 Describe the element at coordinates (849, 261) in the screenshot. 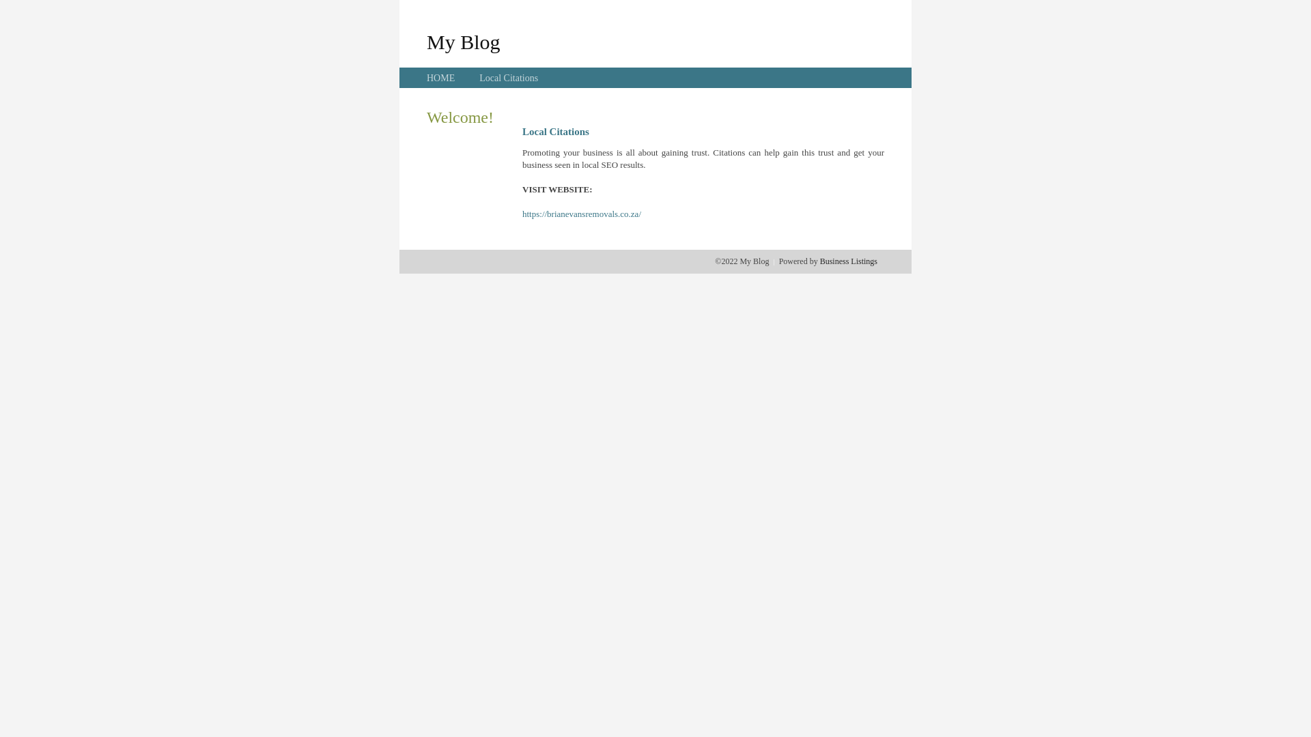

I see `Business Listings` at that location.